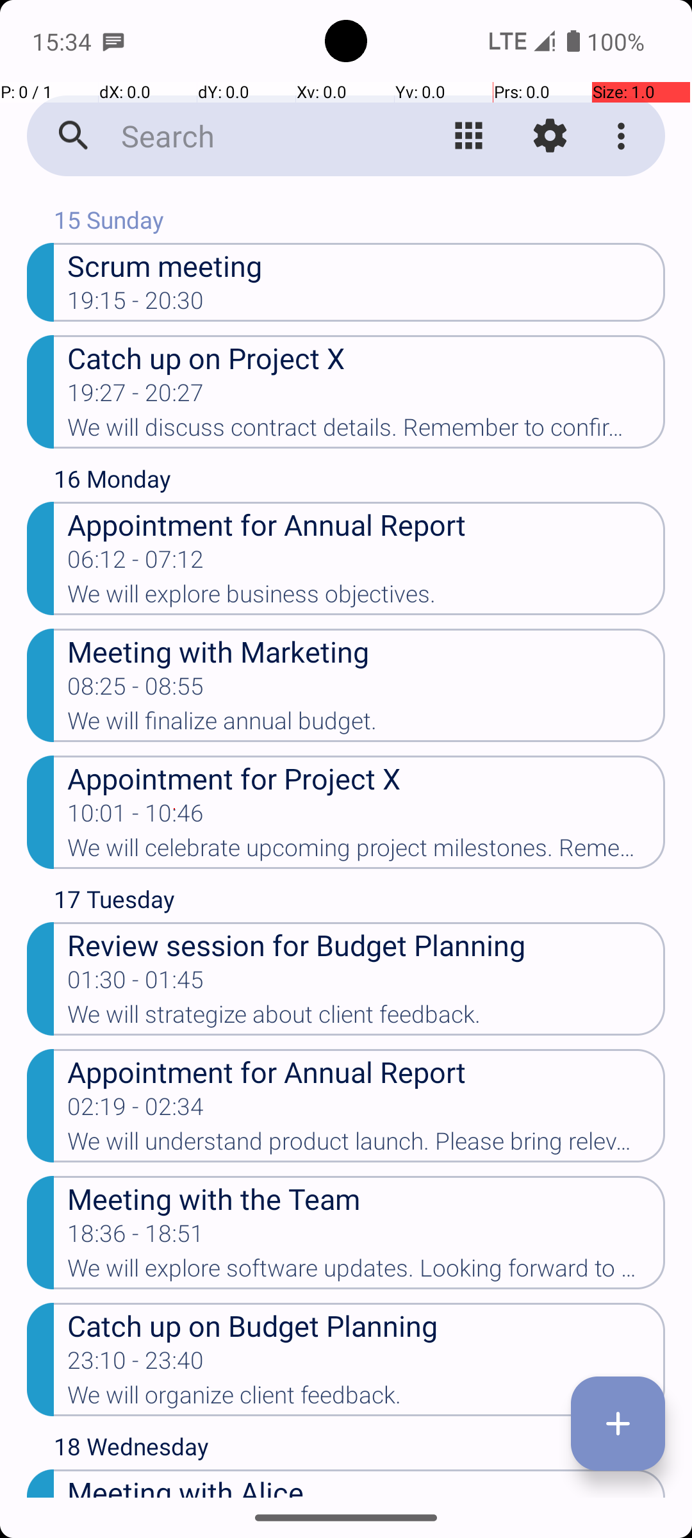 The image size is (692, 1538). I want to click on We will explore business objectives., so click(367, 598).